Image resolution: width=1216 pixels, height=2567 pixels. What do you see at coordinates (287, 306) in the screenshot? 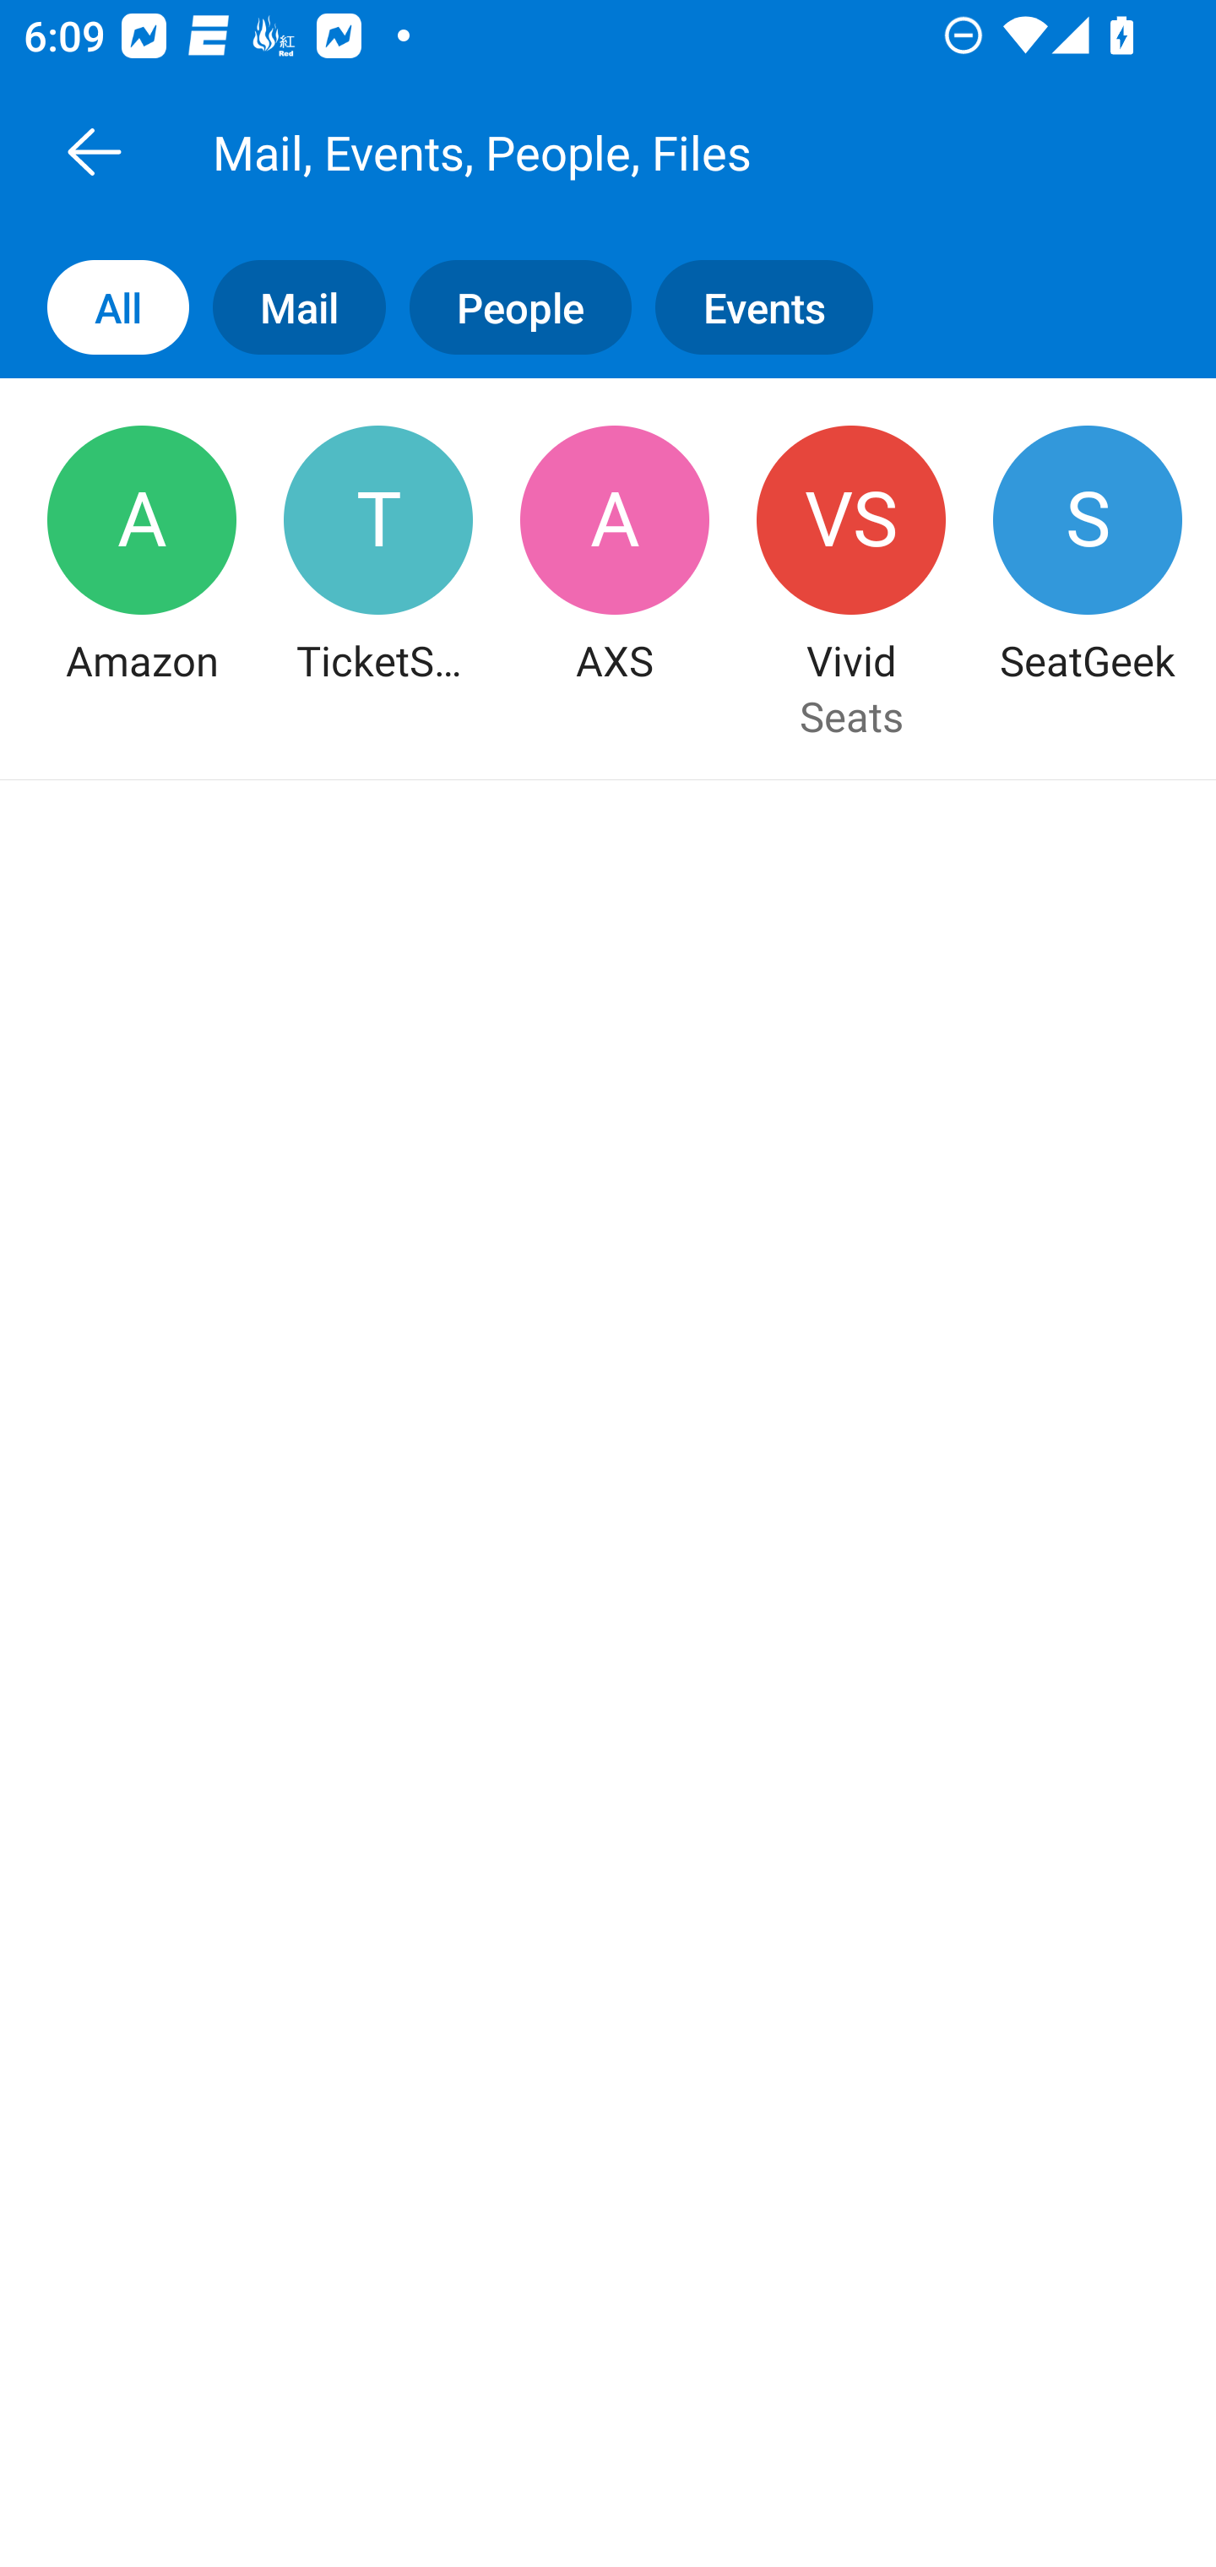
I see `Mail` at bounding box center [287, 306].